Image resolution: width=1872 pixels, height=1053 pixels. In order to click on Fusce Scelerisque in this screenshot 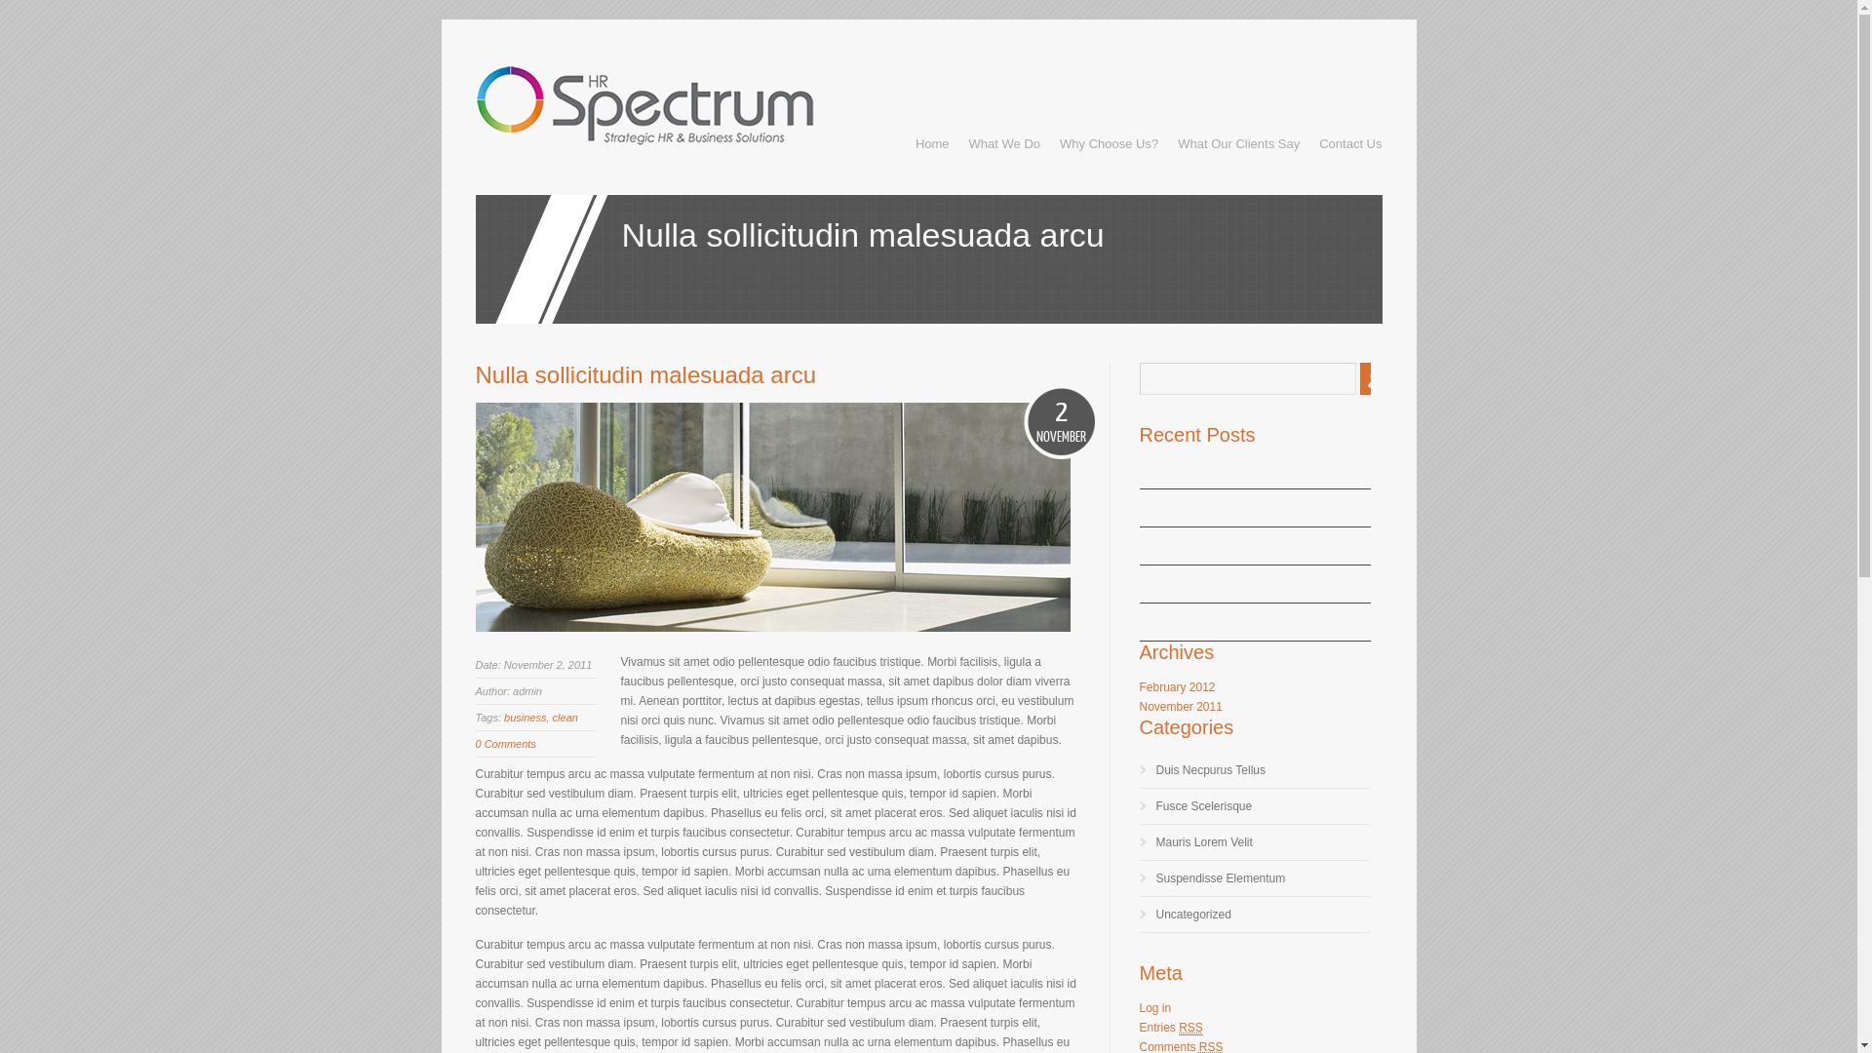, I will do `click(1205, 806)`.